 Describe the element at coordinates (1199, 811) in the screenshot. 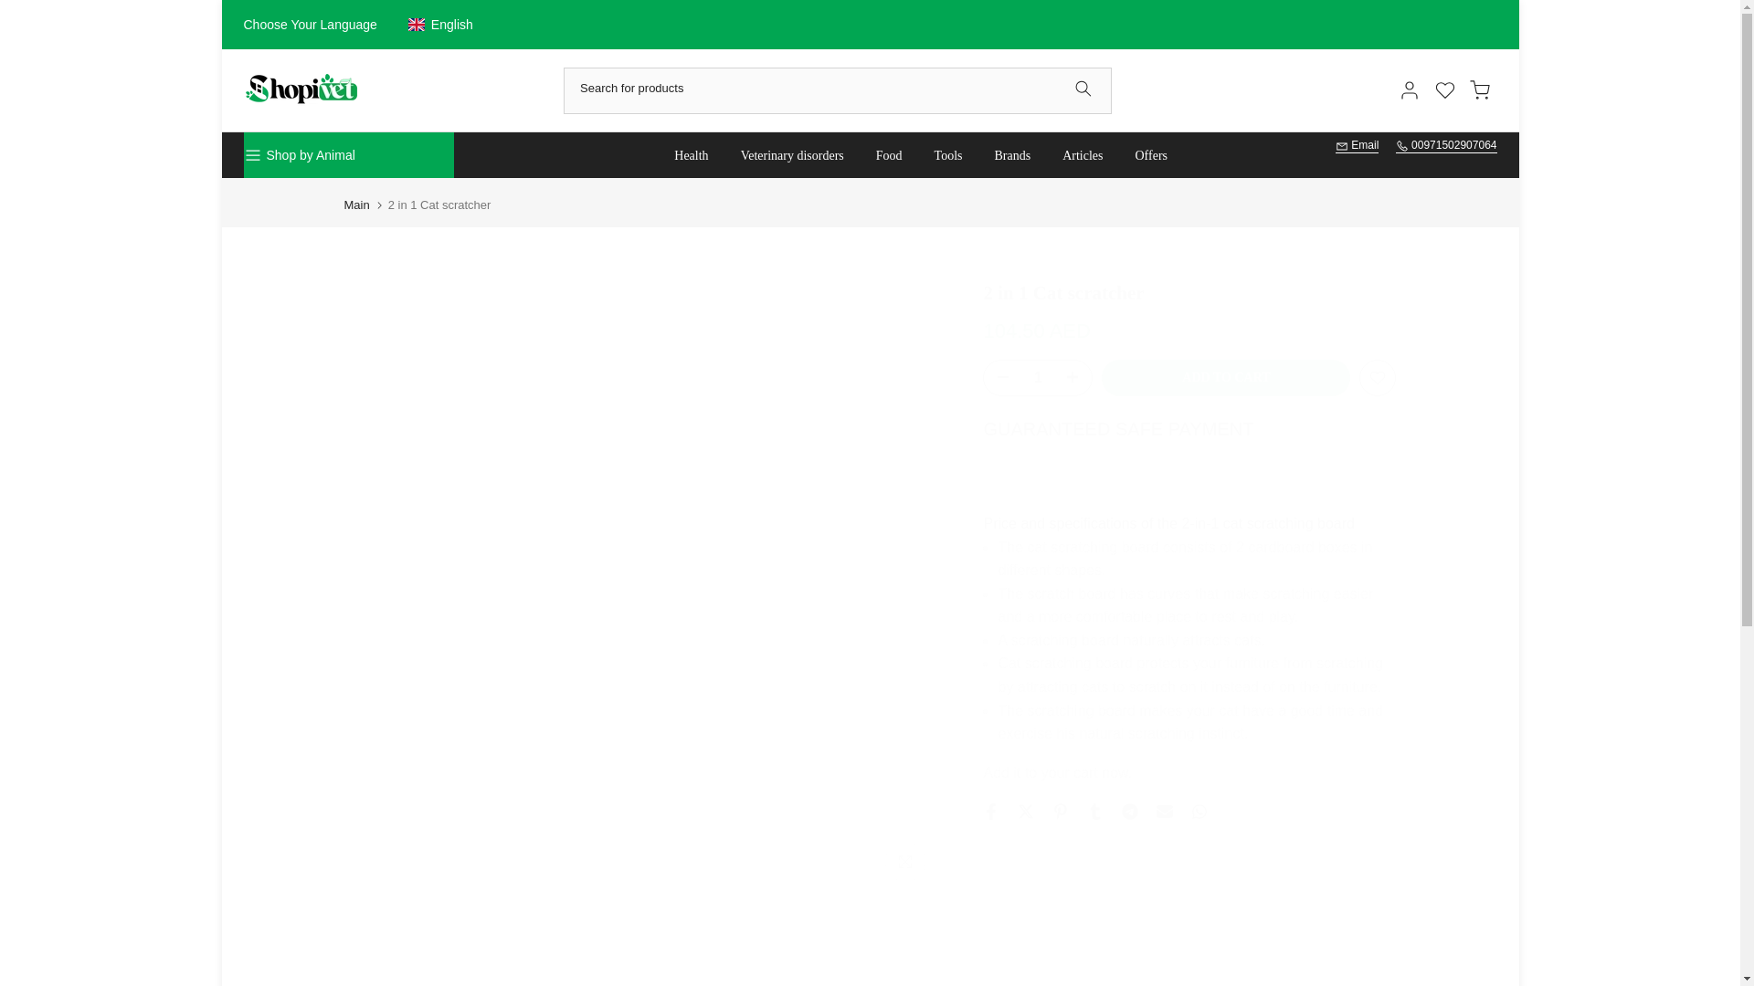

I see `Share on WhatsApp` at that location.